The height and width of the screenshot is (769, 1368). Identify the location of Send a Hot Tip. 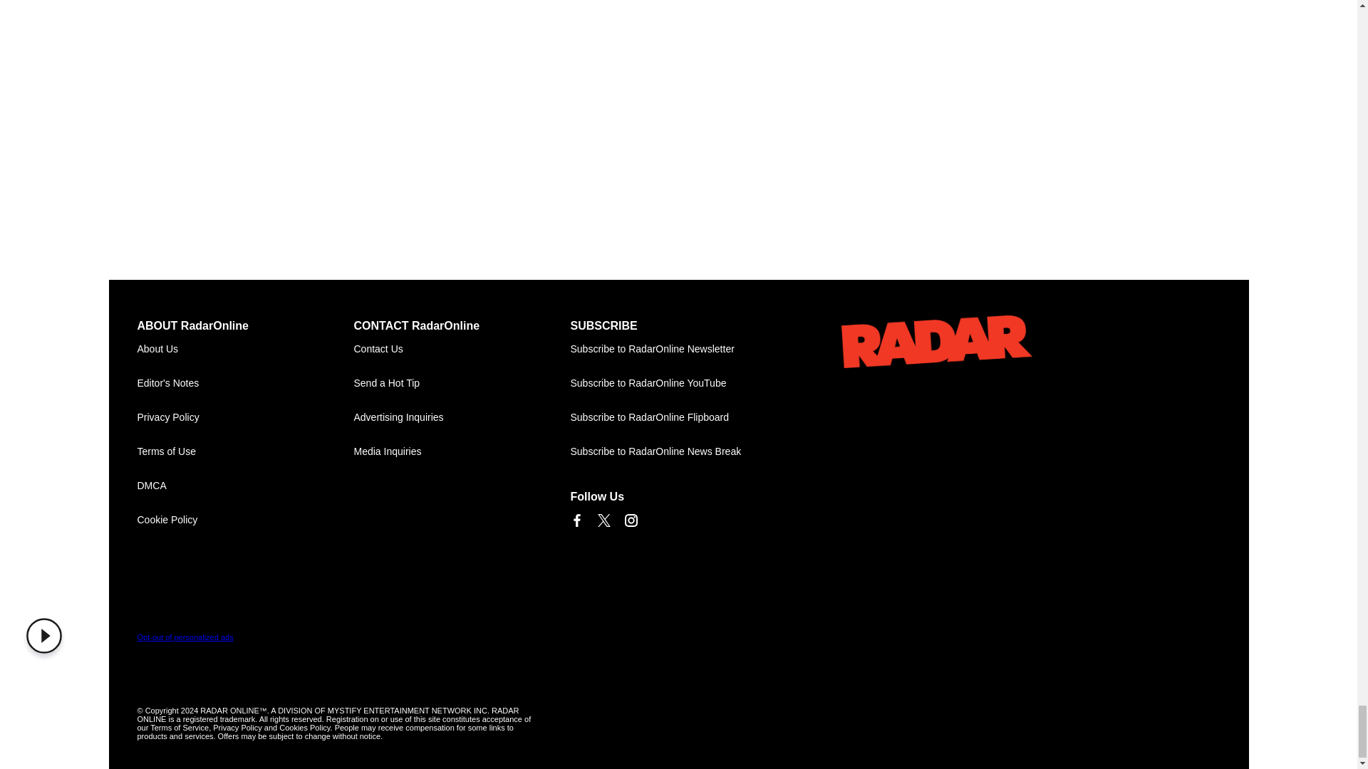
(462, 383).